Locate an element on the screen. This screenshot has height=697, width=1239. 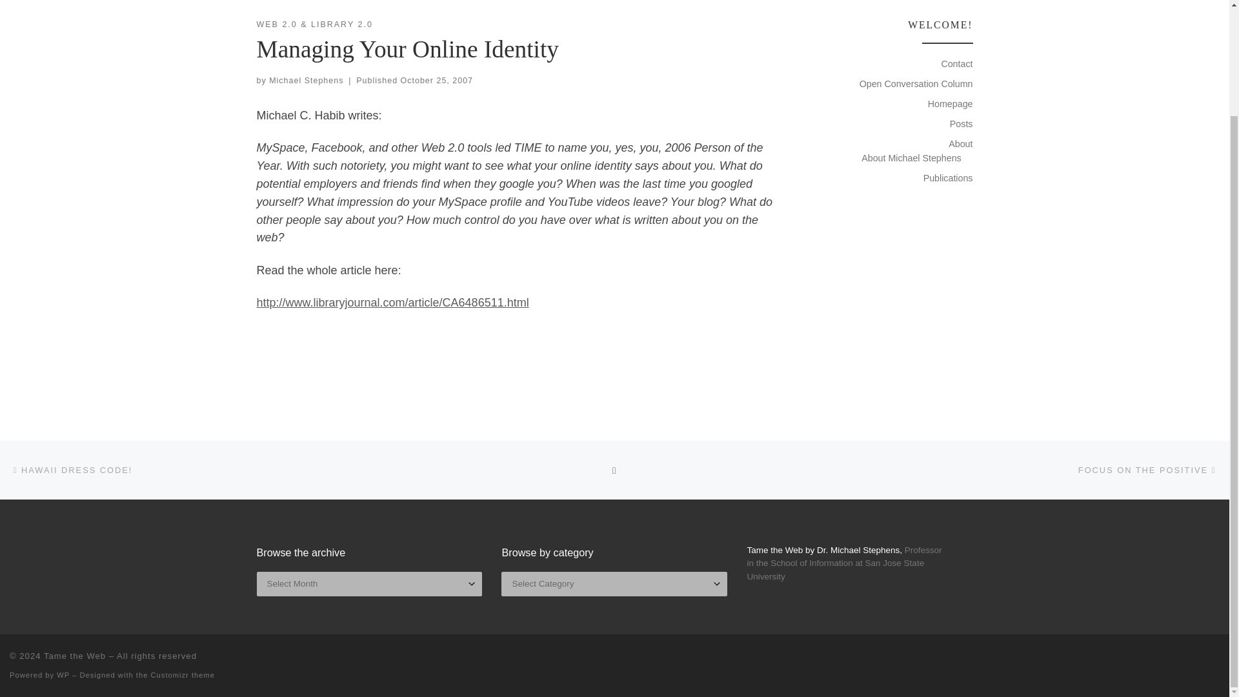
Customizr theme is located at coordinates (183, 675).